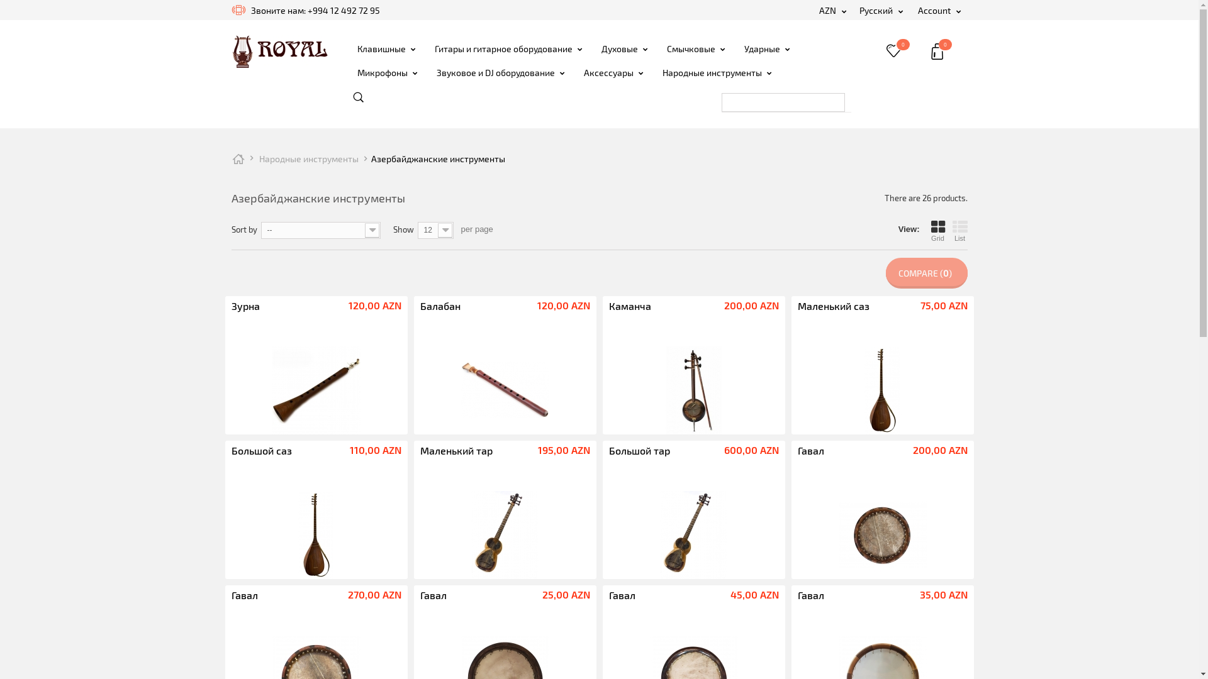 The width and height of the screenshot is (1208, 679). I want to click on List, so click(960, 230).